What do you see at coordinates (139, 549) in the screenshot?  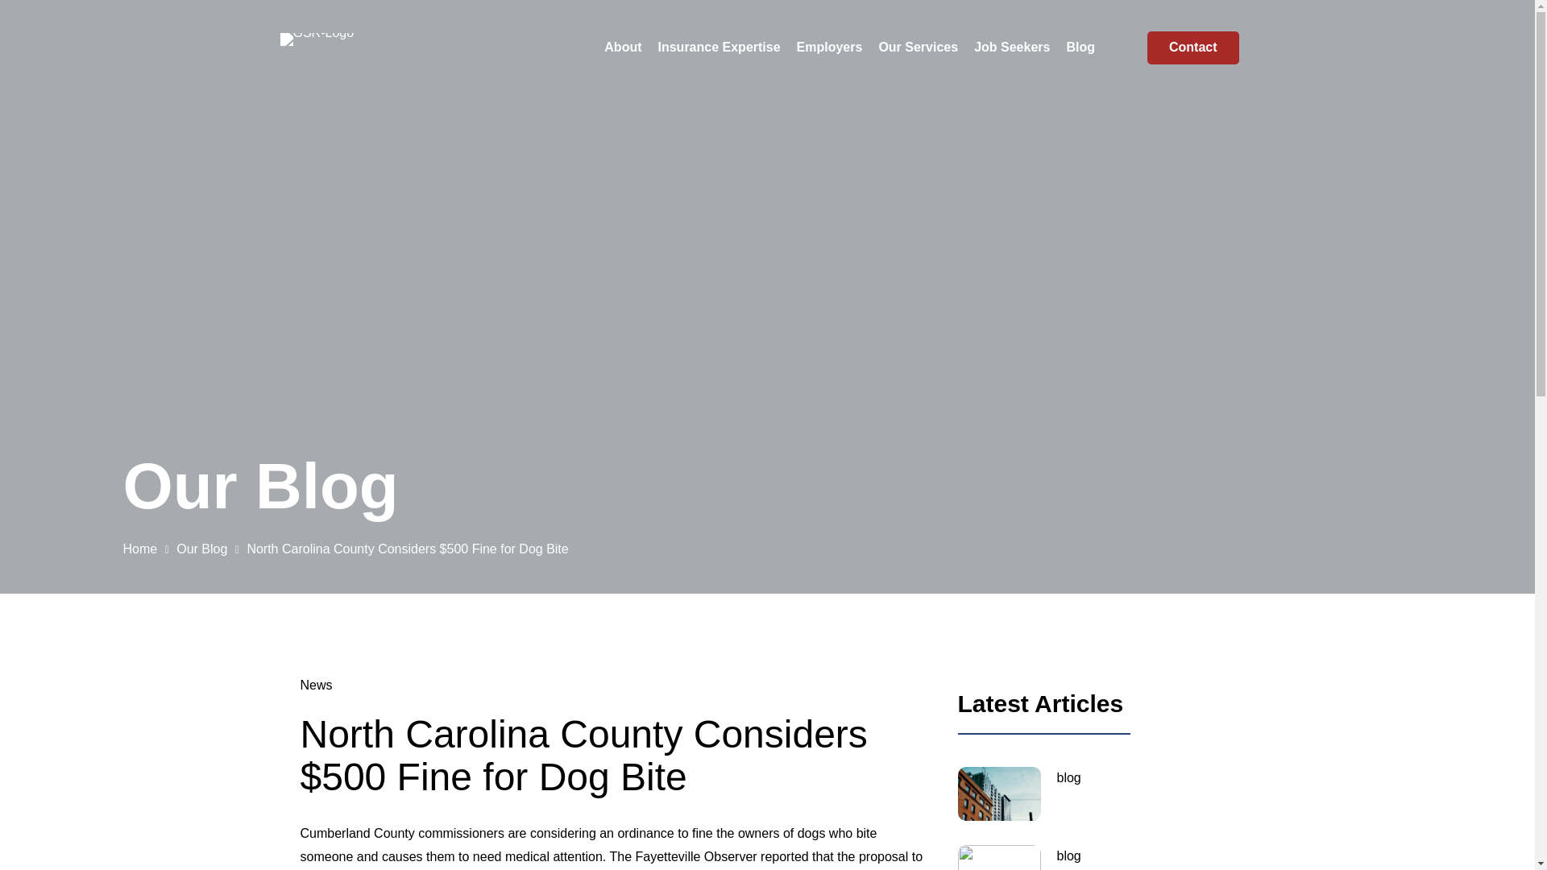 I see `Home` at bounding box center [139, 549].